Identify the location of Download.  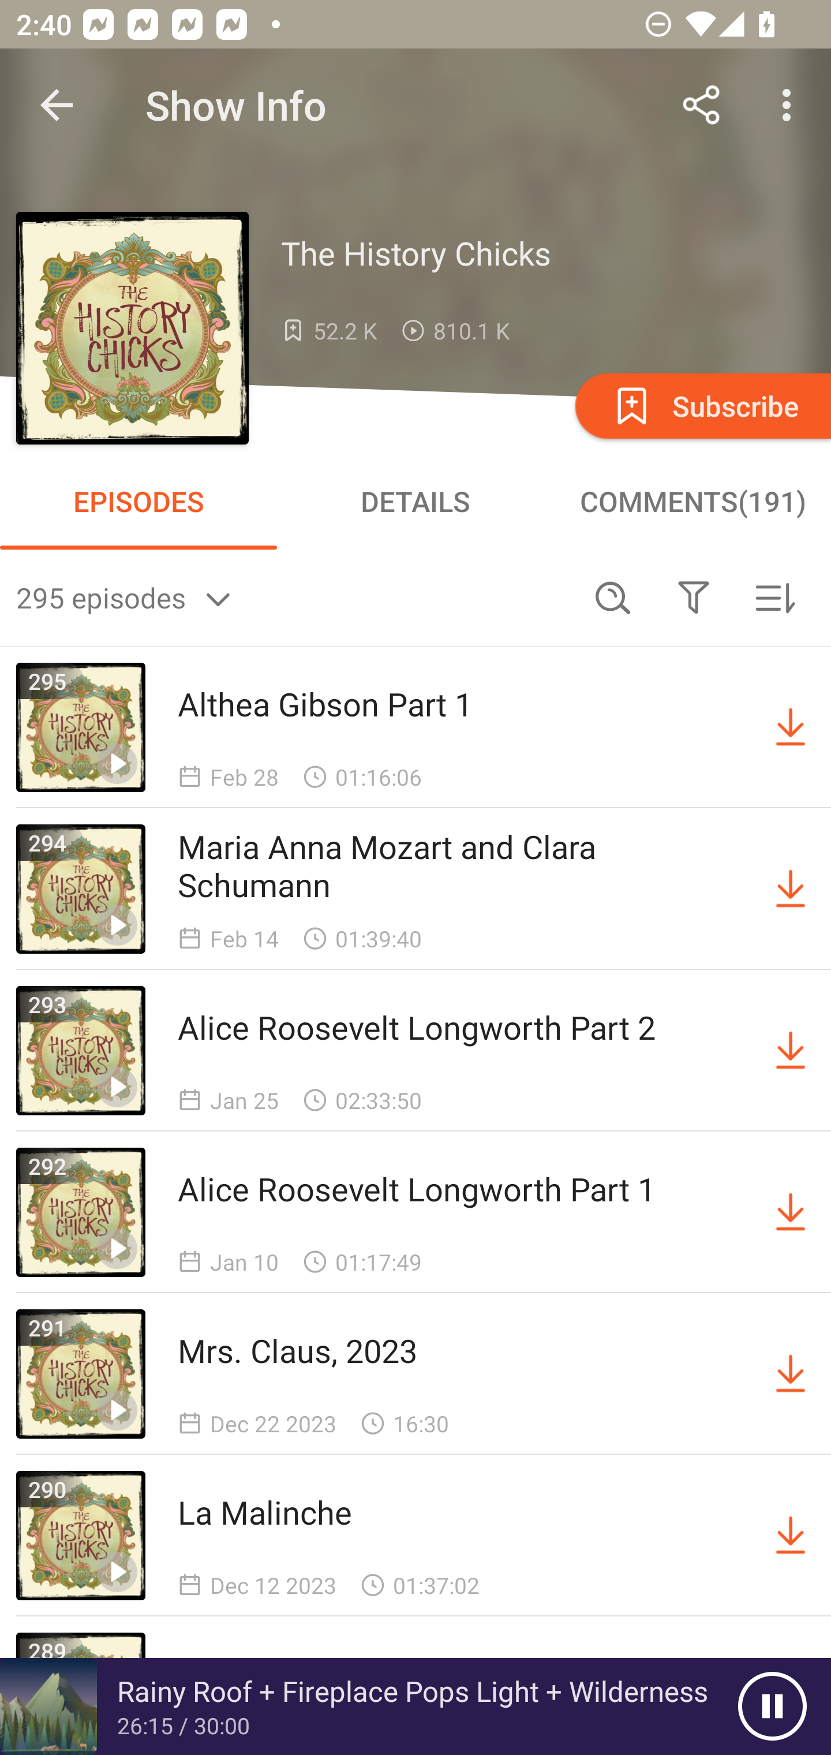
(791, 1051).